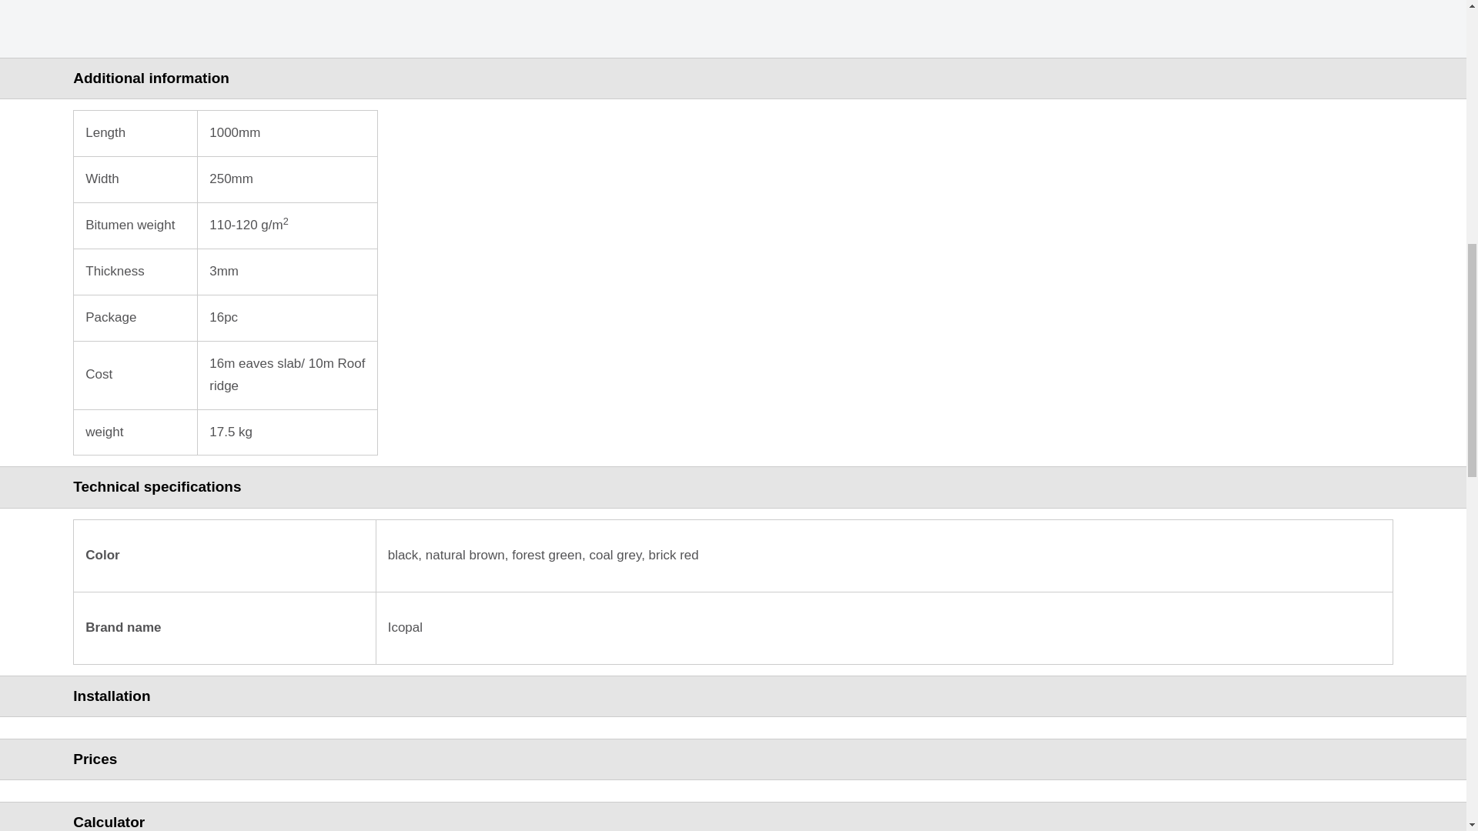 The image size is (1478, 831). Describe the element at coordinates (733, 696) in the screenshot. I see `Installation` at that location.